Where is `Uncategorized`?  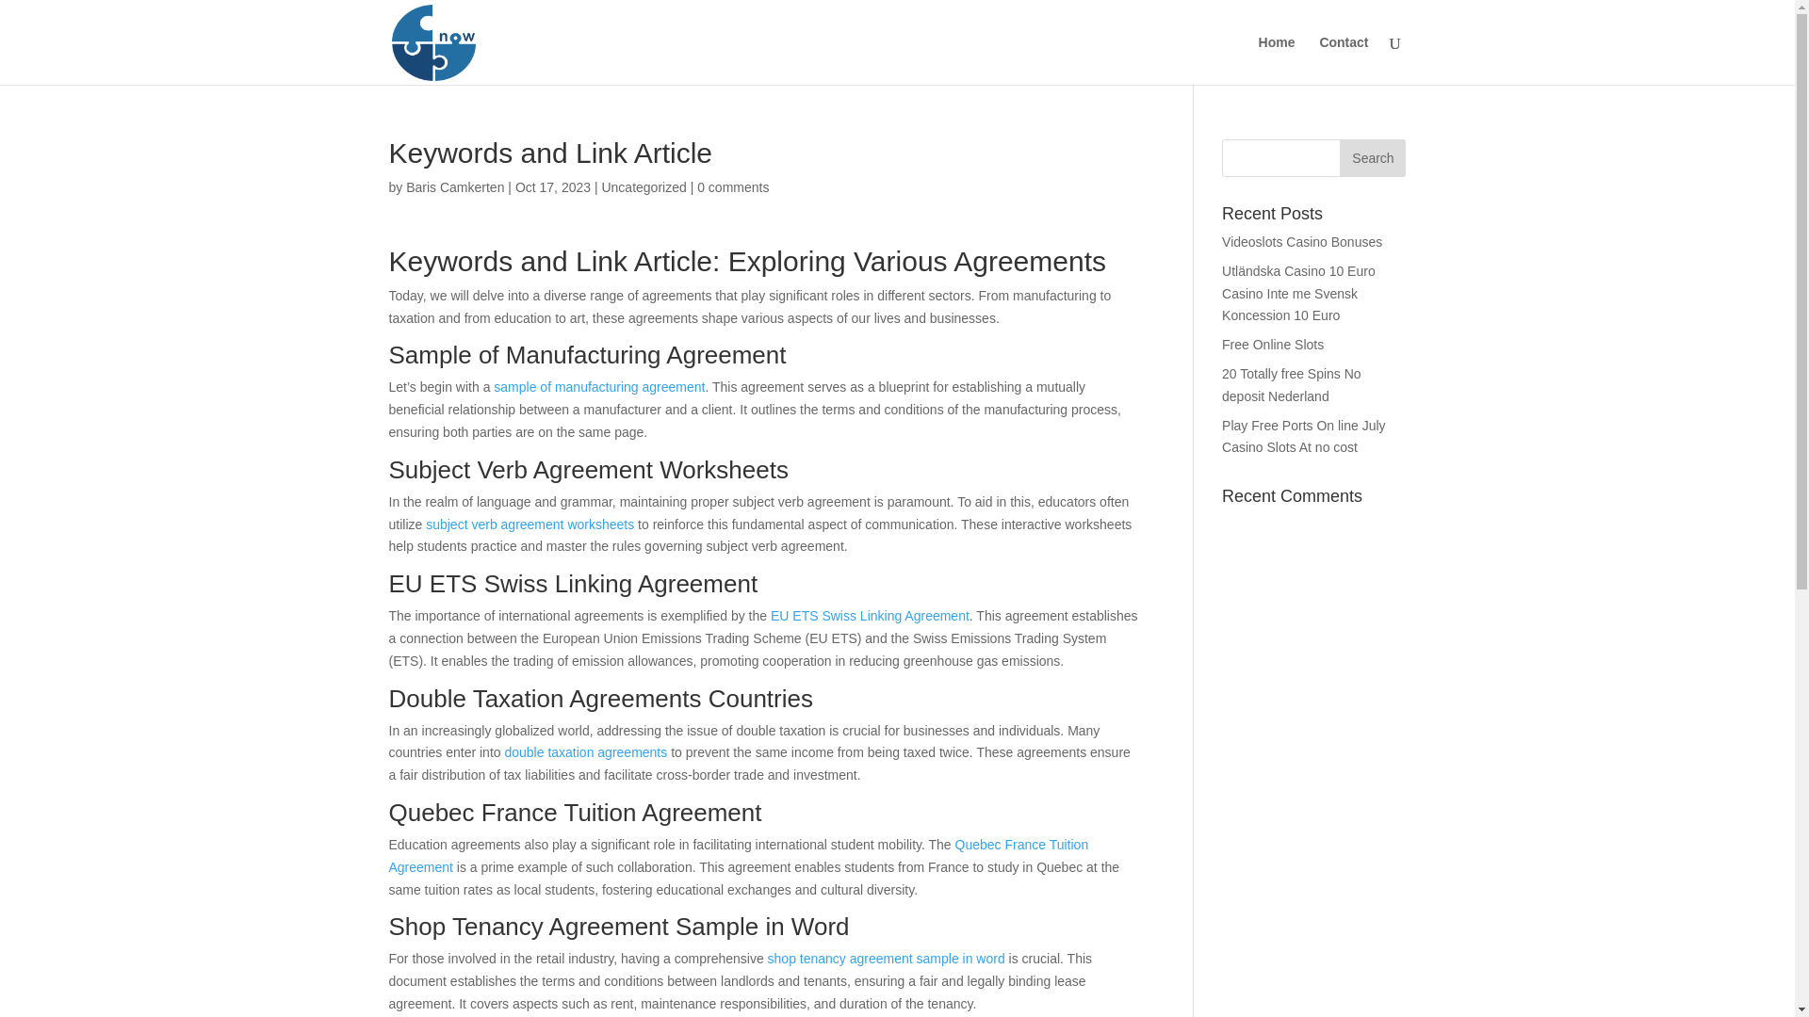
Uncategorized is located at coordinates (643, 187).